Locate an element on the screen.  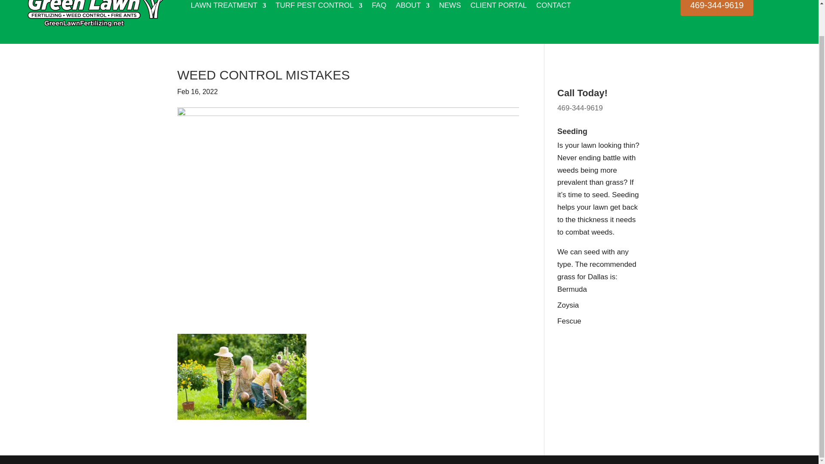
469-344-9619 is located at coordinates (717, 8).